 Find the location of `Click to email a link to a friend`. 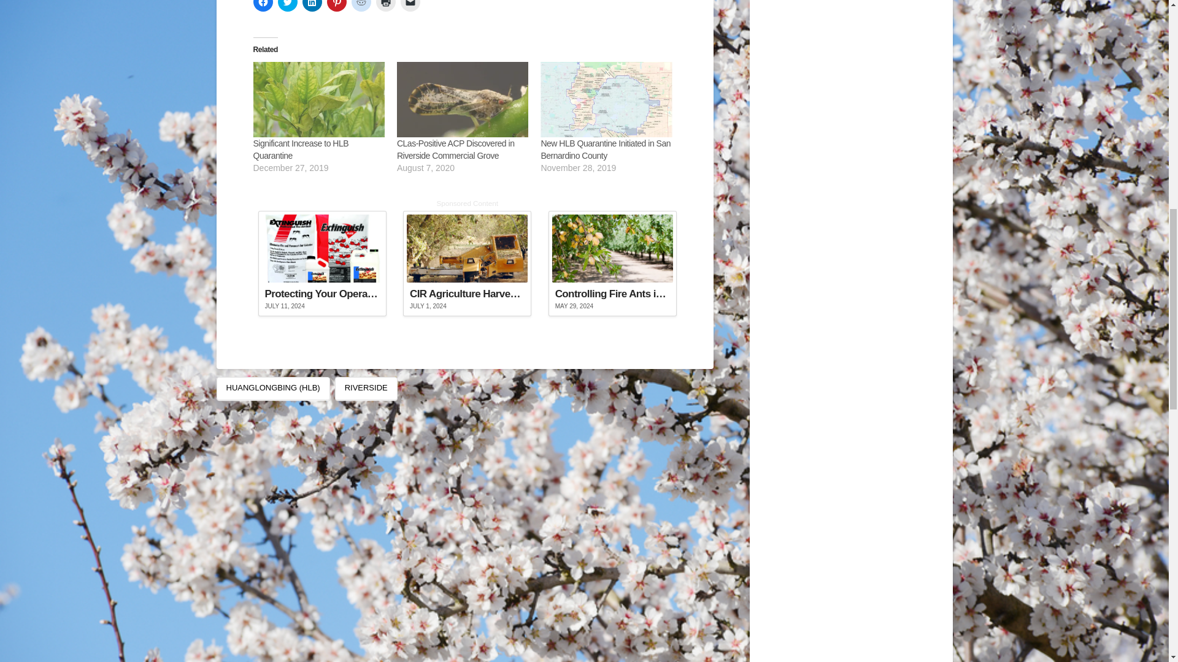

Click to email a link to a friend is located at coordinates (410, 6).